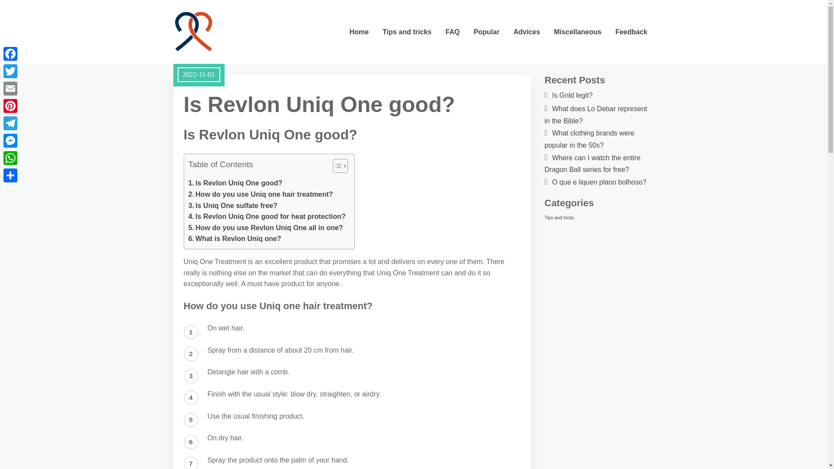 The height and width of the screenshot is (469, 834). Describe the element at coordinates (10, 53) in the screenshot. I see `Facebook` at that location.